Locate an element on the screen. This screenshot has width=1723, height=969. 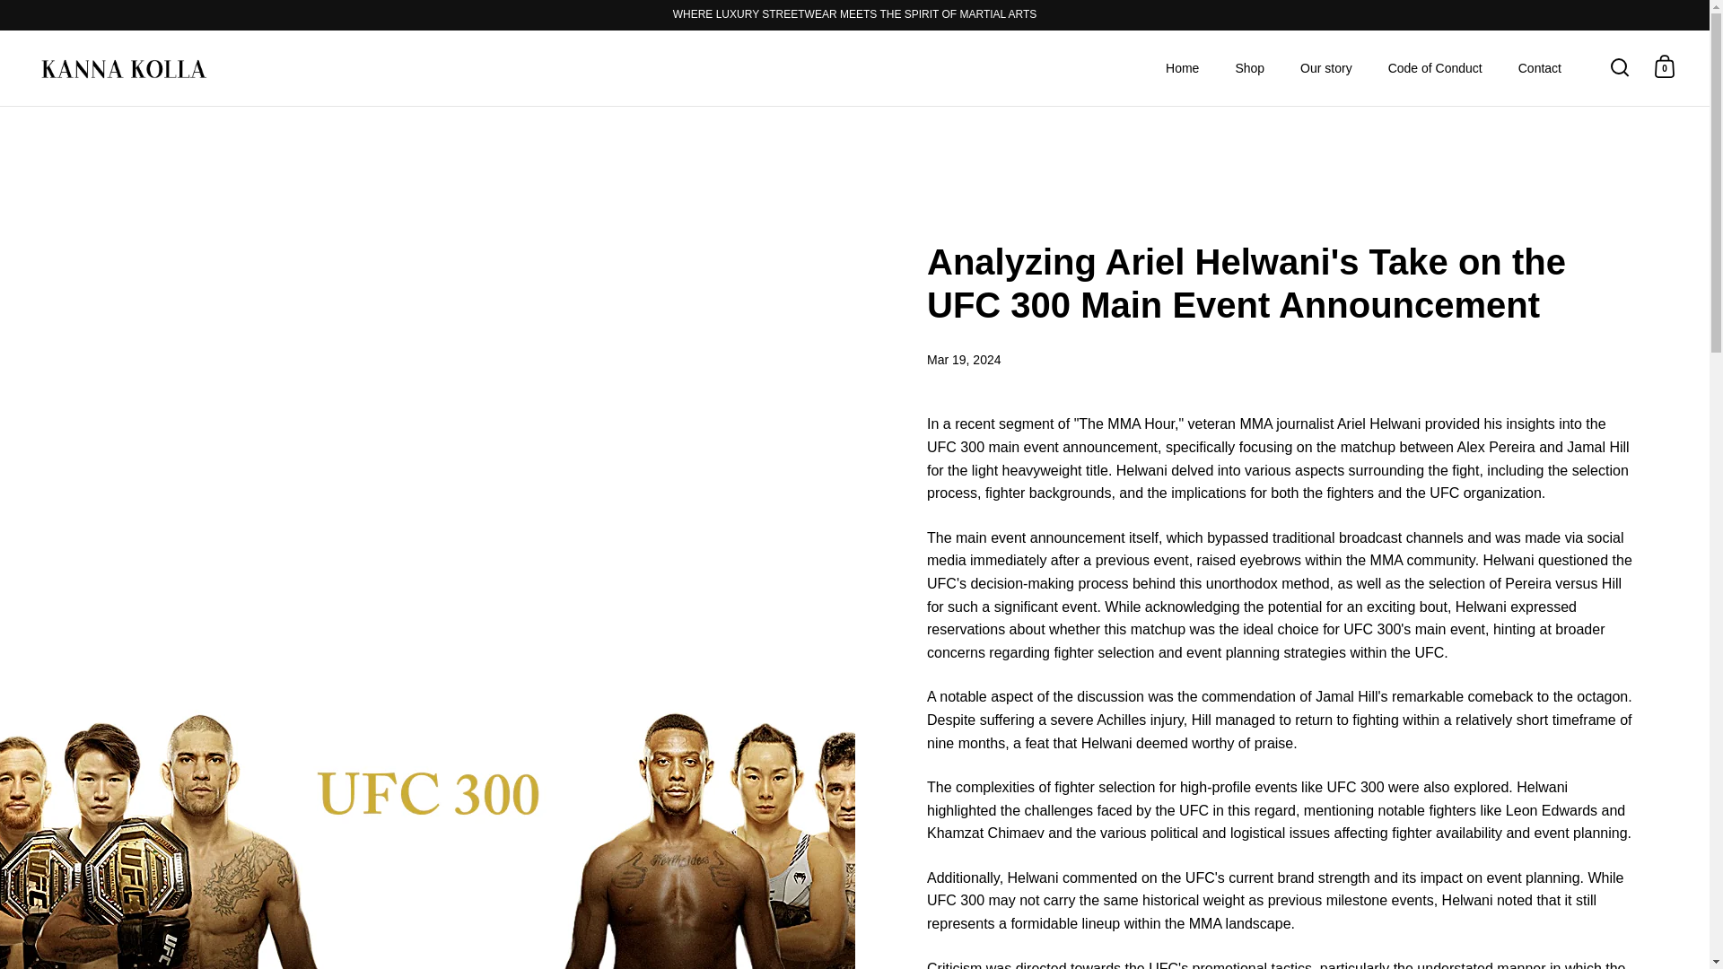
Home is located at coordinates (1181, 68).